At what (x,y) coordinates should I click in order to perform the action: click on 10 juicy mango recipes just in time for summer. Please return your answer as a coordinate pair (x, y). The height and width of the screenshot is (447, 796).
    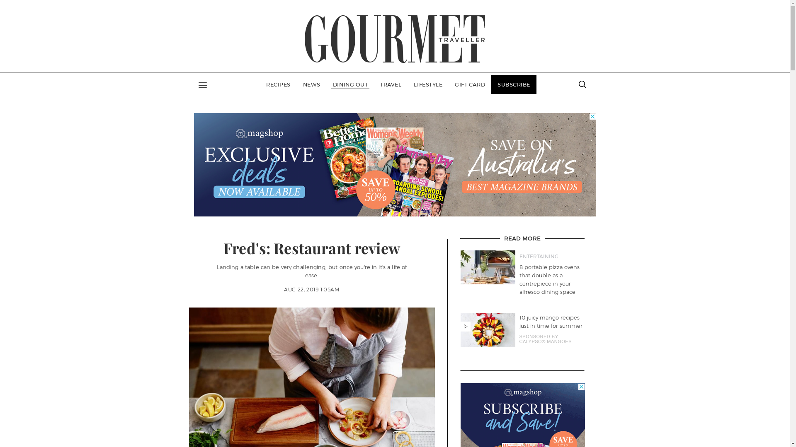
    Looking at the image, I should click on (551, 322).